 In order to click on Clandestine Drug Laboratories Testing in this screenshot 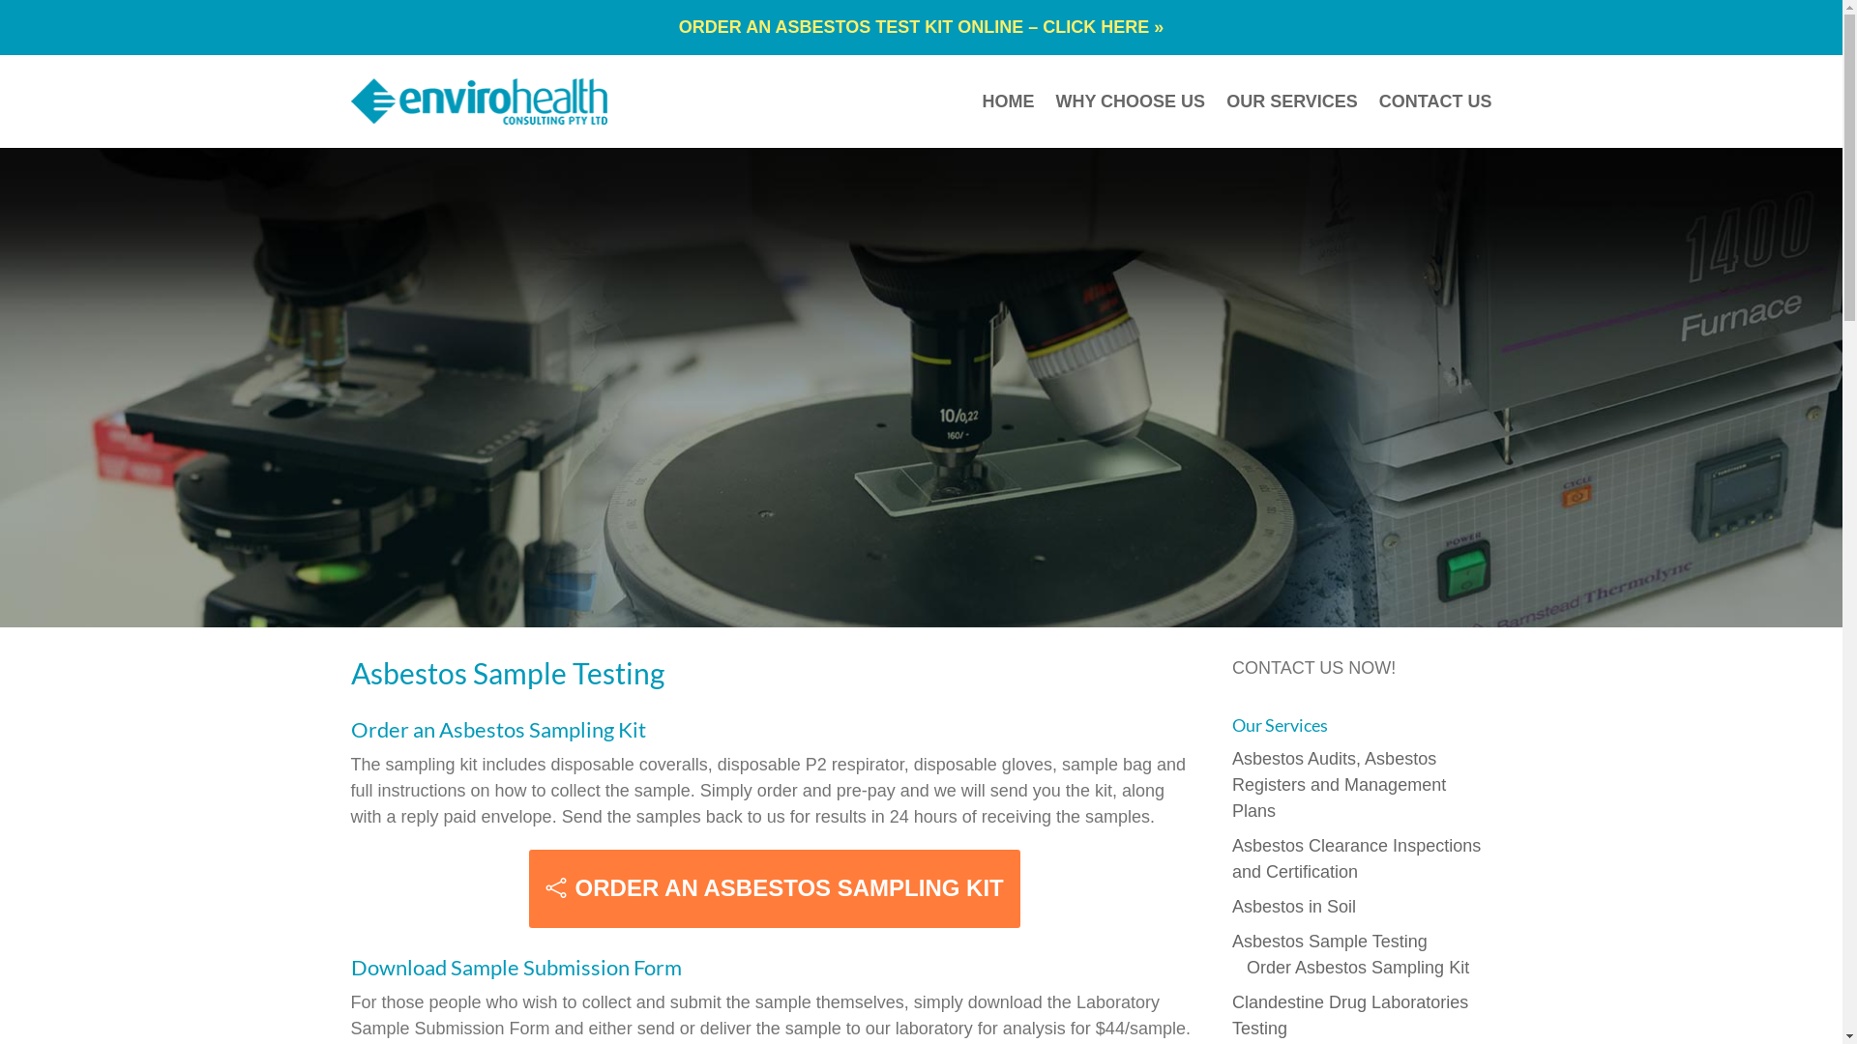, I will do `click(1350, 1015)`.